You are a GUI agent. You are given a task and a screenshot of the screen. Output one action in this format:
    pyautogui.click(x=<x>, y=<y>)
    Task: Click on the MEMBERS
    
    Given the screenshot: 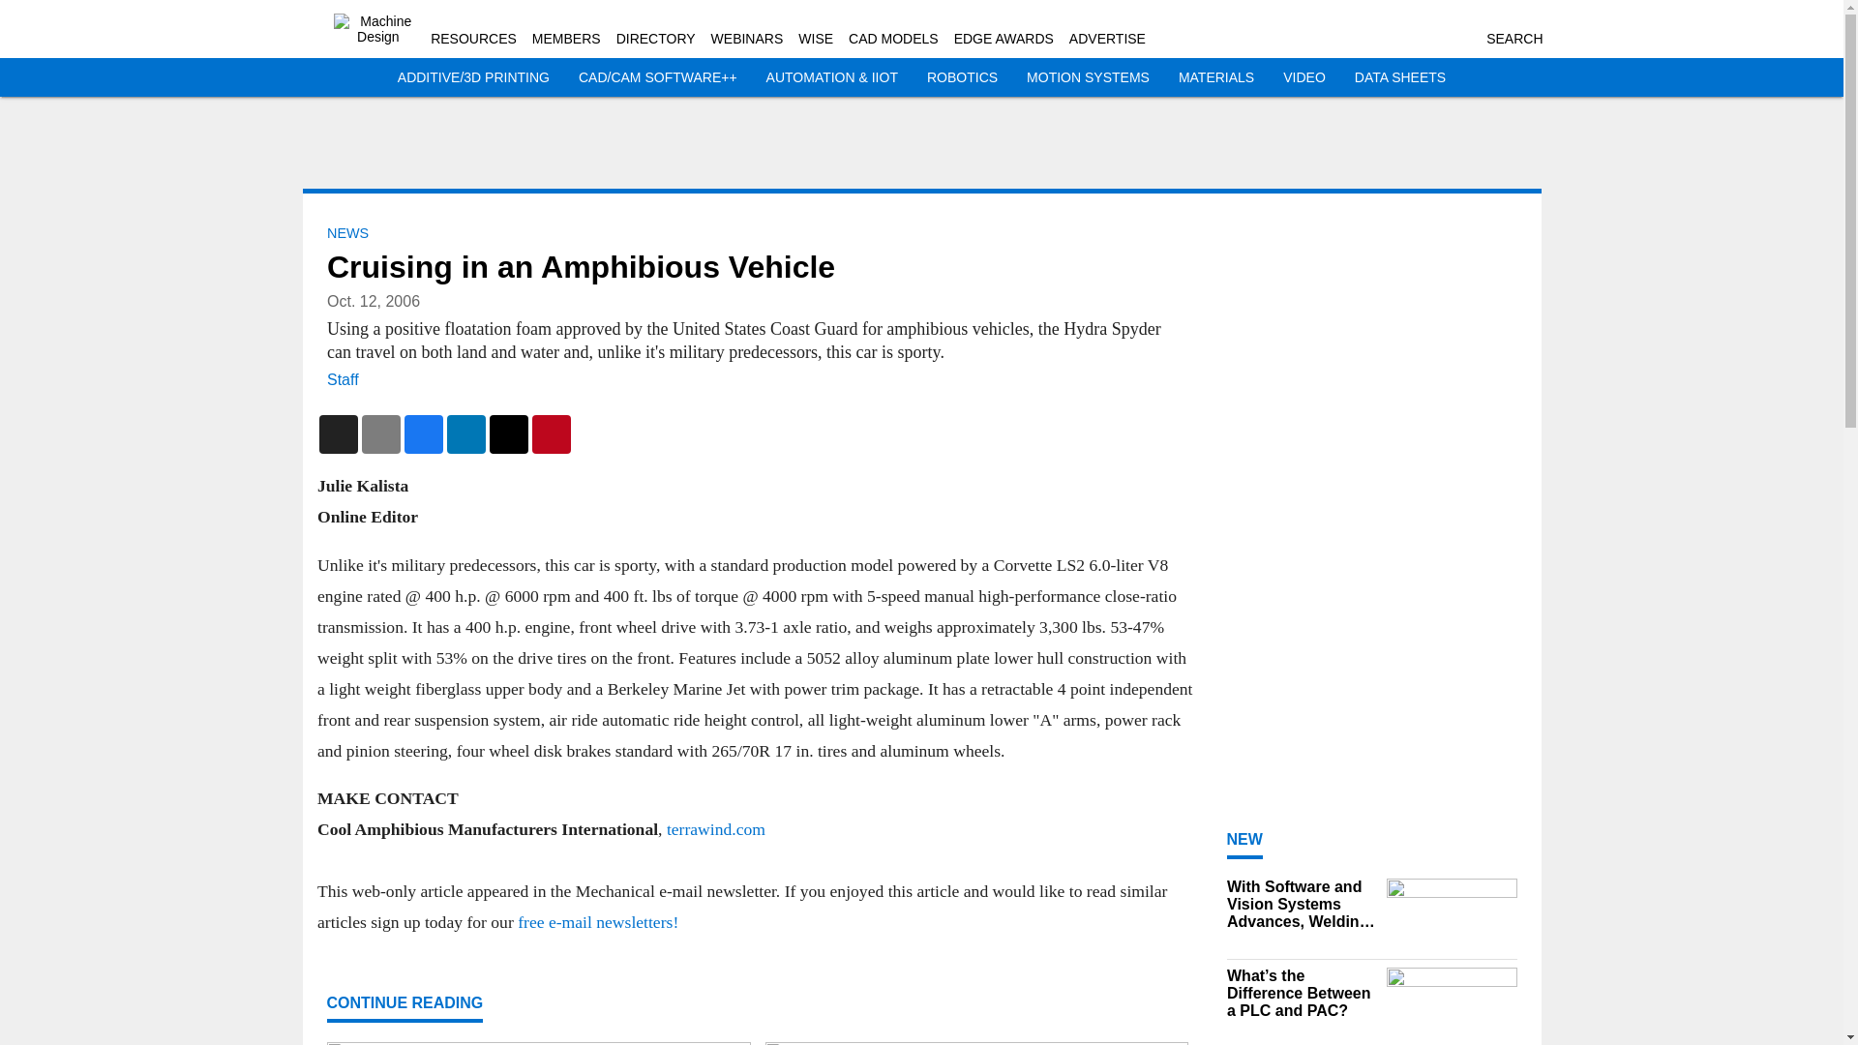 What is the action you would take?
    pyautogui.click(x=565, y=39)
    